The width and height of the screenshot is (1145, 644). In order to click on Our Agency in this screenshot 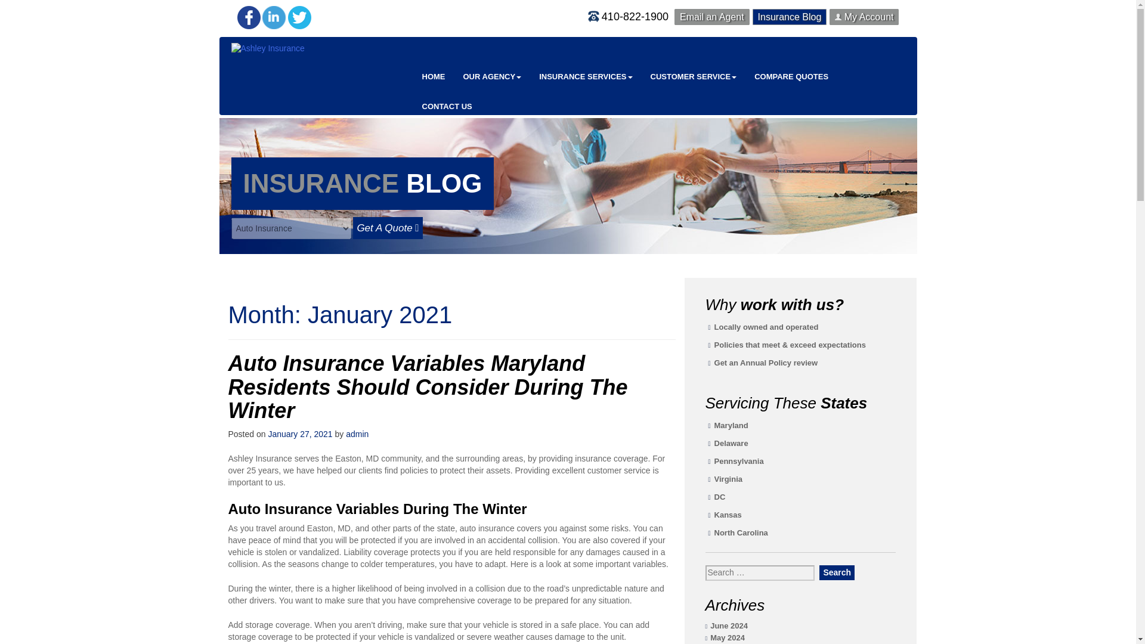, I will do `click(493, 76)`.